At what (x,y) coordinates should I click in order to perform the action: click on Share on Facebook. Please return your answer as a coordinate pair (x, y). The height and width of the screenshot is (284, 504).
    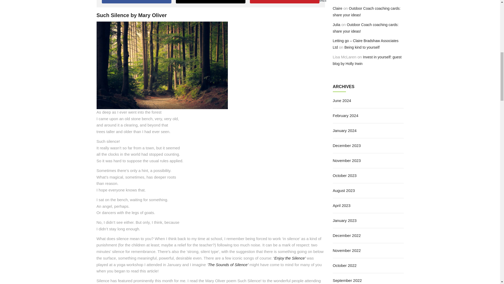
    Looking at the image, I should click on (136, 2).